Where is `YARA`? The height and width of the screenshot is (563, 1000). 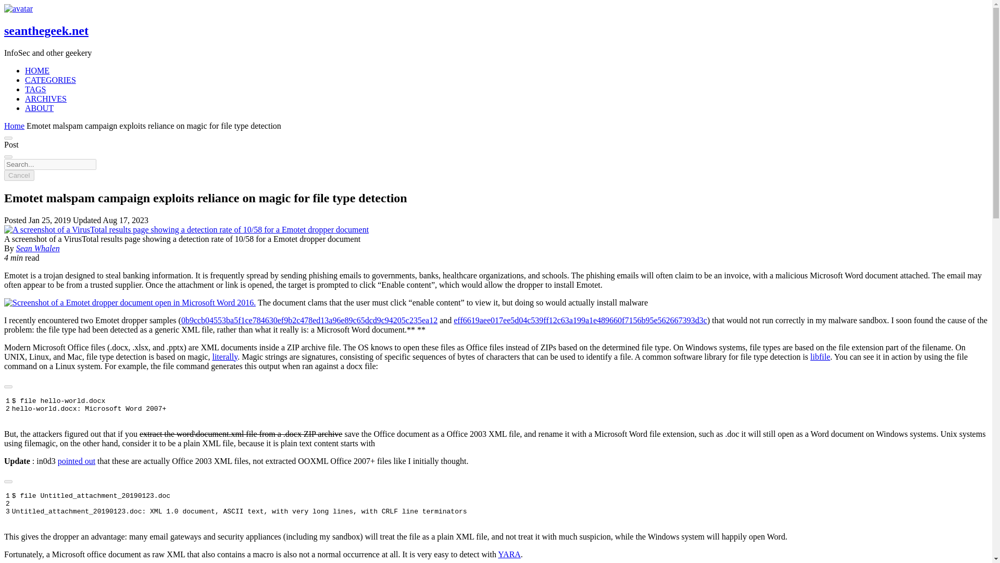 YARA is located at coordinates (509, 555).